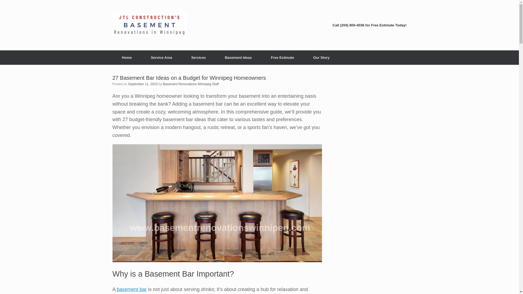 The height and width of the screenshot is (294, 523). What do you see at coordinates (282, 57) in the screenshot?
I see `Free Estimate` at bounding box center [282, 57].